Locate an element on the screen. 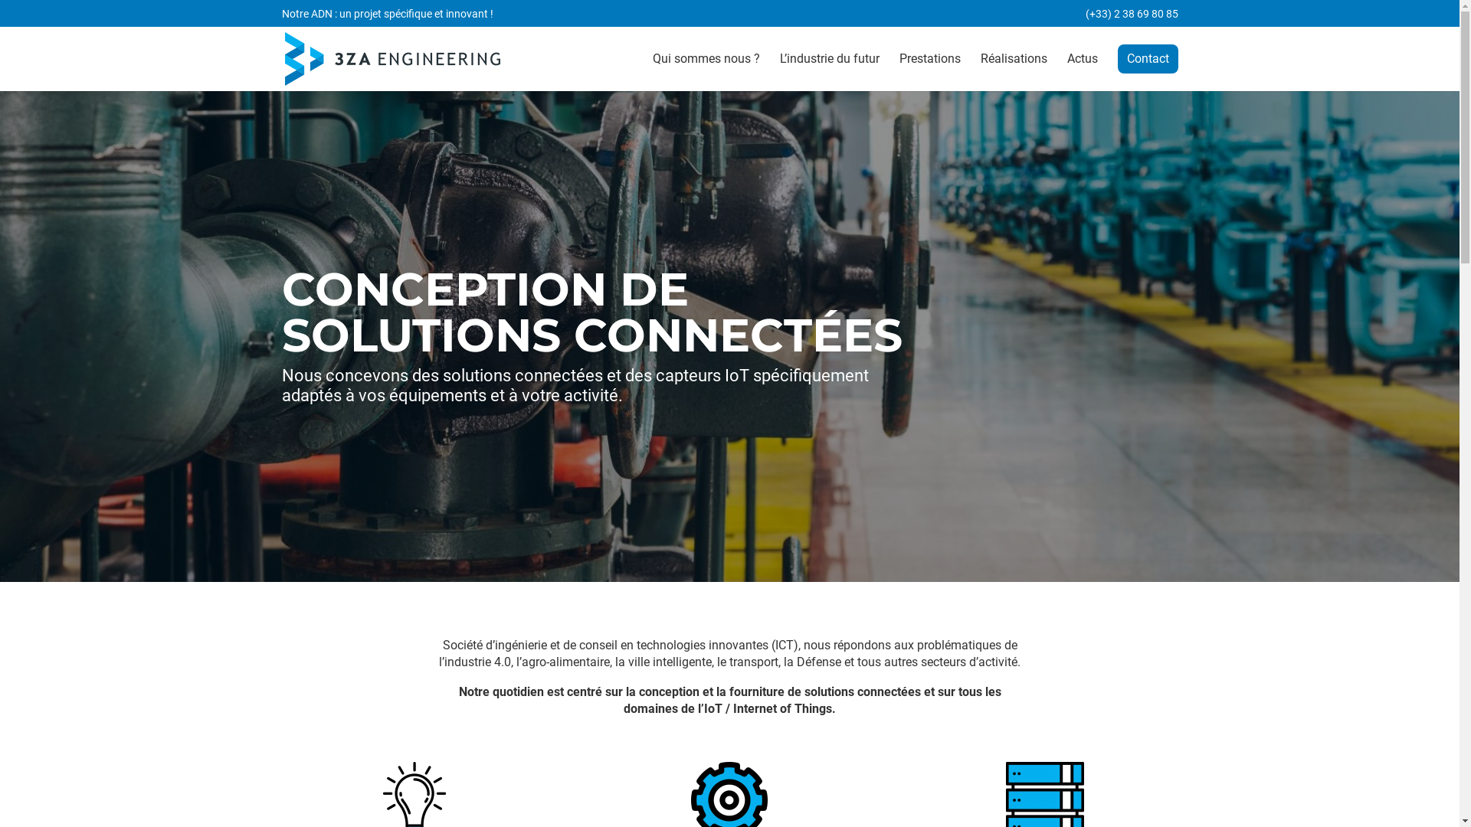 This screenshot has width=1471, height=827. (+33) 2 38 69 80 85 is located at coordinates (1131, 17).